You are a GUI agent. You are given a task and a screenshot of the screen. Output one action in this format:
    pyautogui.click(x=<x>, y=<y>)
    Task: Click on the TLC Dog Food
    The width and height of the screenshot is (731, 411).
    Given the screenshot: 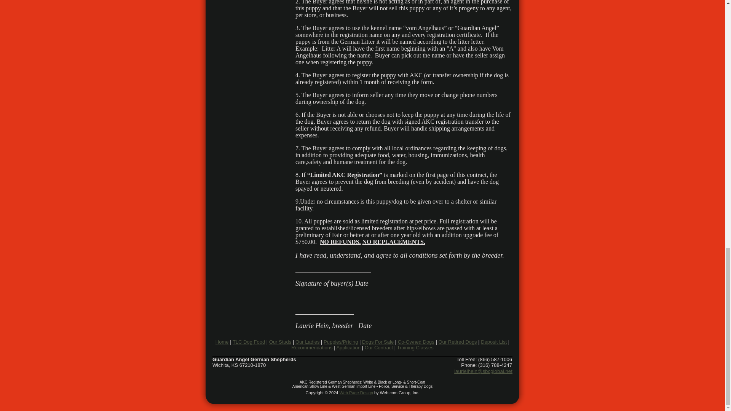 What is the action you would take?
    pyautogui.click(x=248, y=342)
    